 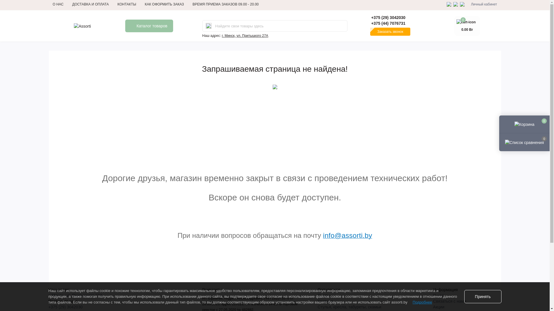 What do you see at coordinates (348, 237) in the screenshot?
I see `info@assorti.by` at bounding box center [348, 237].